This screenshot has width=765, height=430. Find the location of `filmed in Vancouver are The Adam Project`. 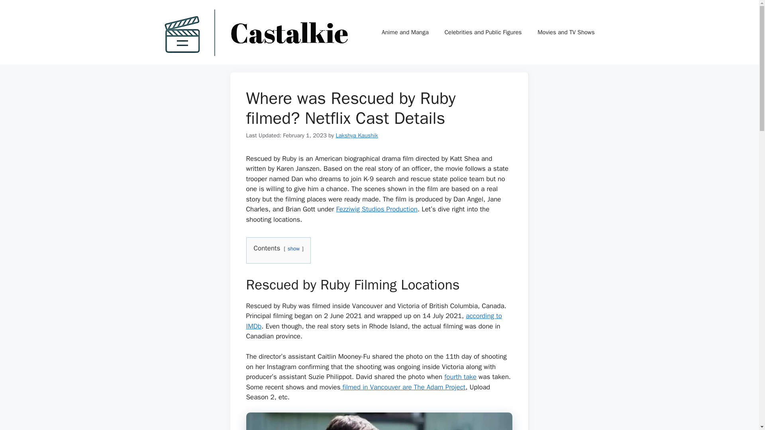

filmed in Vancouver are The Adam Project is located at coordinates (402, 387).